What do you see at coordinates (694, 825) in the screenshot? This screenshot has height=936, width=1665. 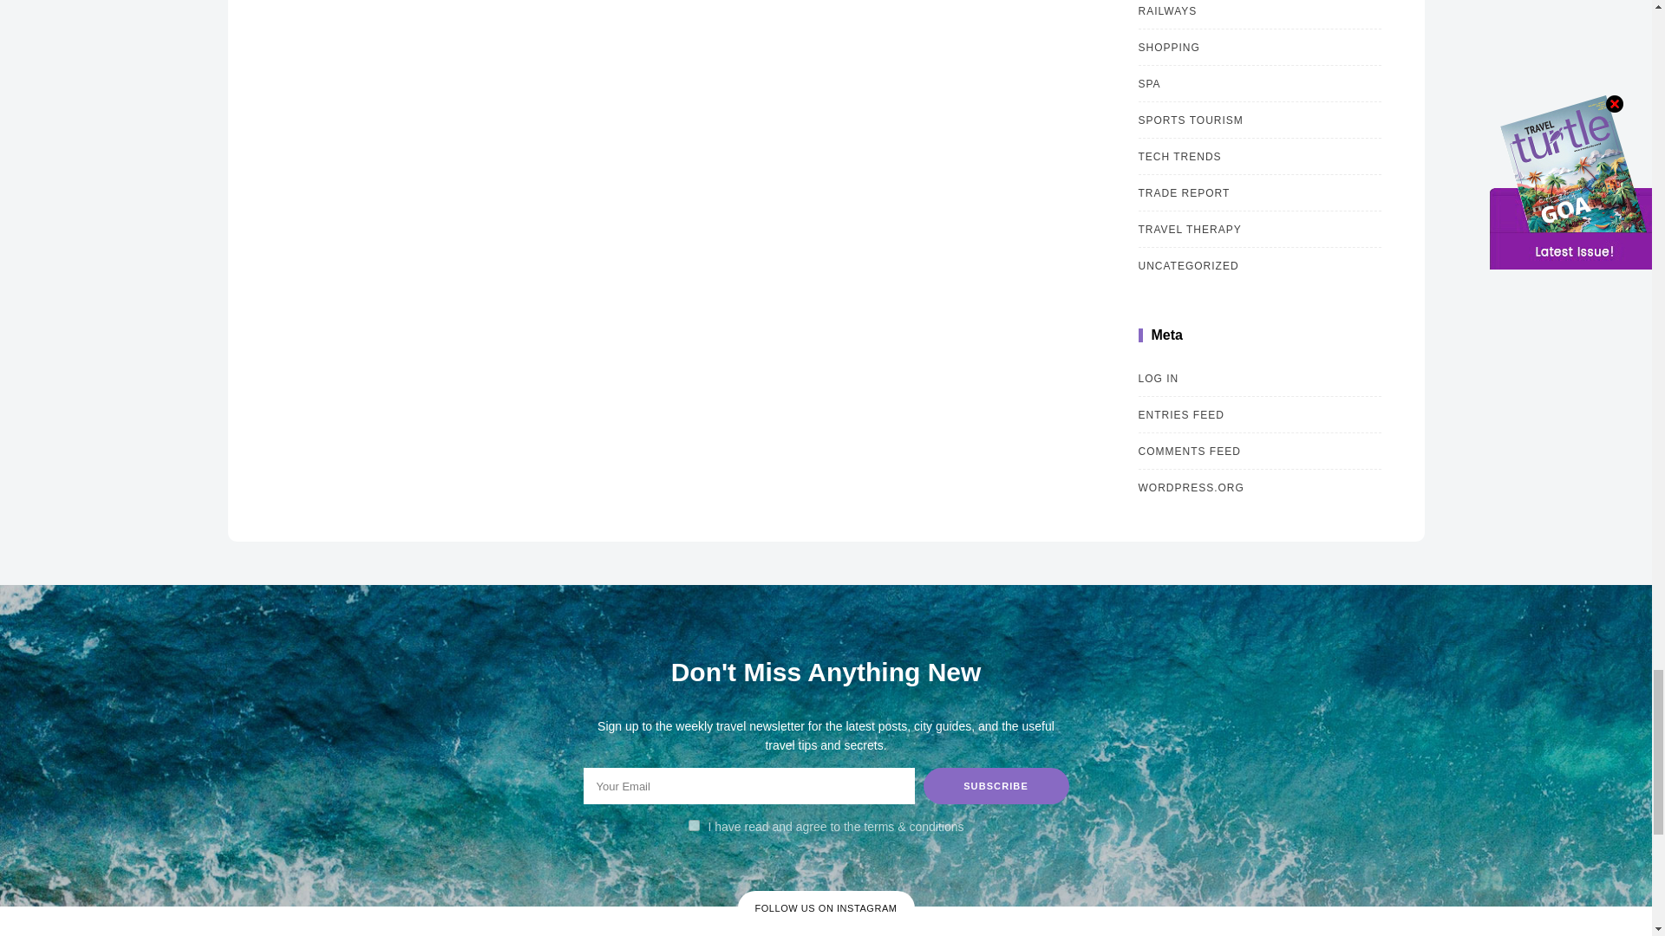 I see `1` at bounding box center [694, 825].